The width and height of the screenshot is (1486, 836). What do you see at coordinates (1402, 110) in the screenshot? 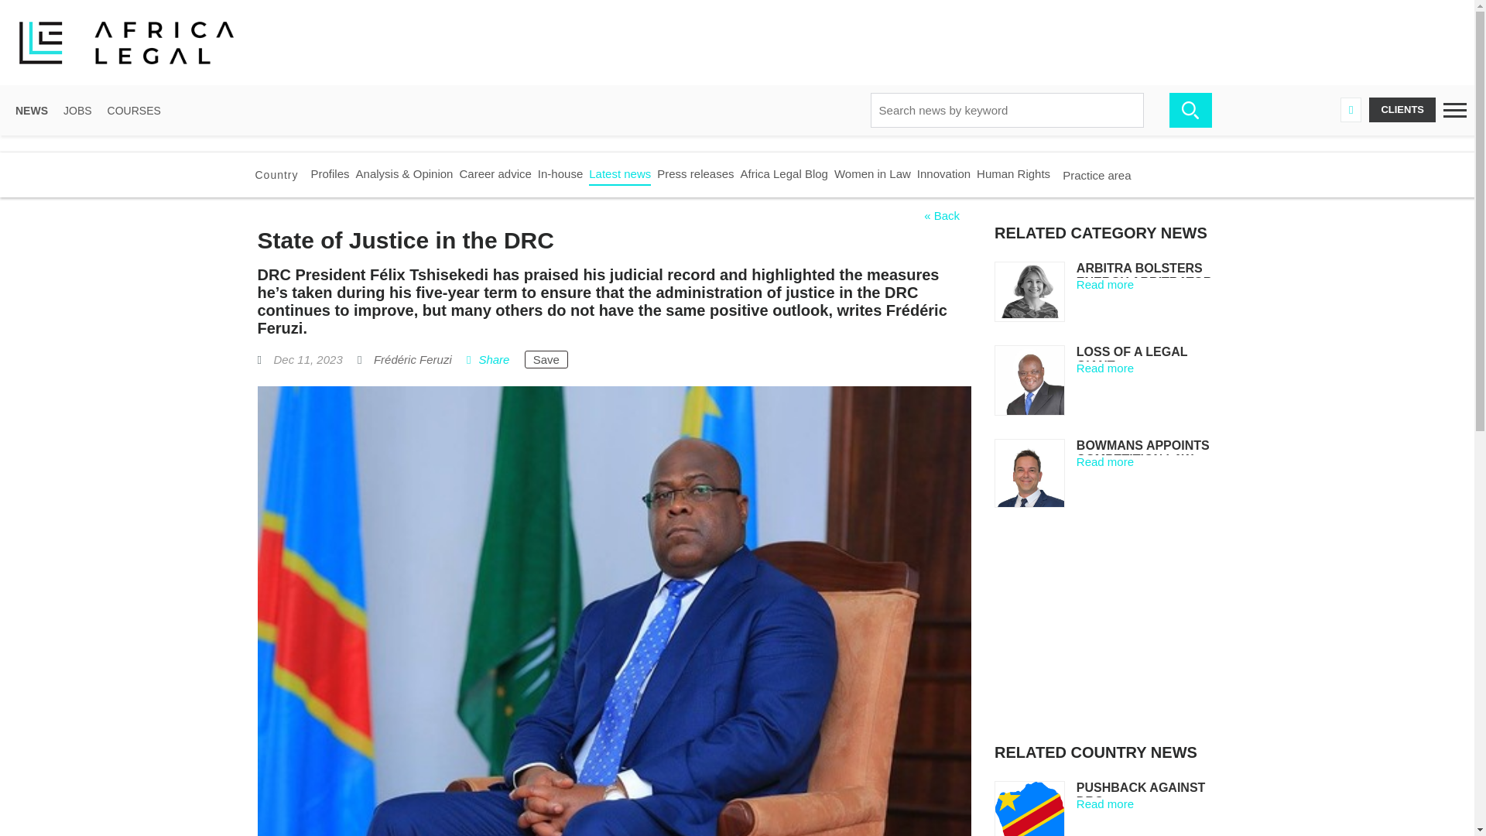
I see `CLIENTS` at bounding box center [1402, 110].